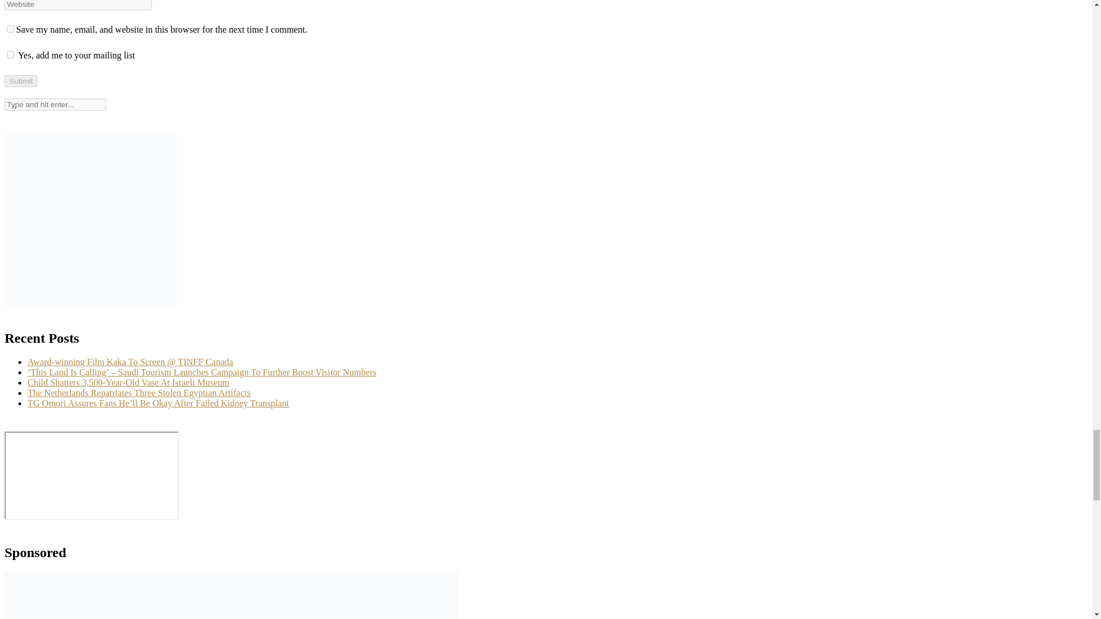 The width and height of the screenshot is (1101, 619). Describe the element at coordinates (10, 54) in the screenshot. I see `1` at that location.